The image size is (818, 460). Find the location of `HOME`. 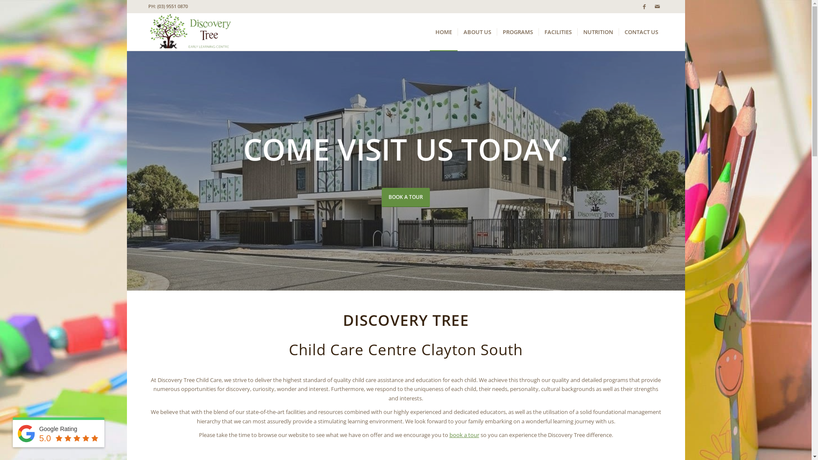

HOME is located at coordinates (443, 32).